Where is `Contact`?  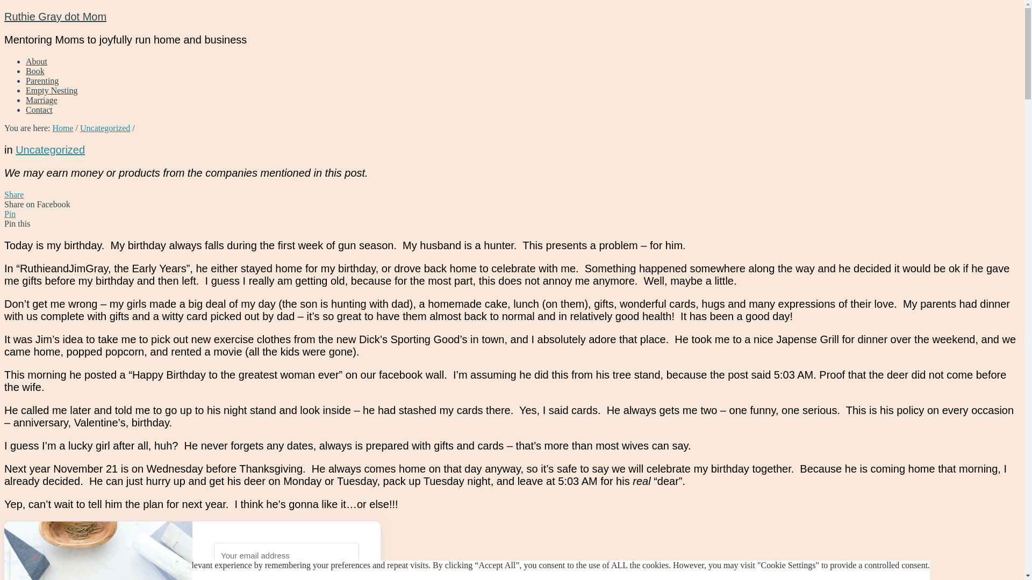
Contact is located at coordinates (39, 110).